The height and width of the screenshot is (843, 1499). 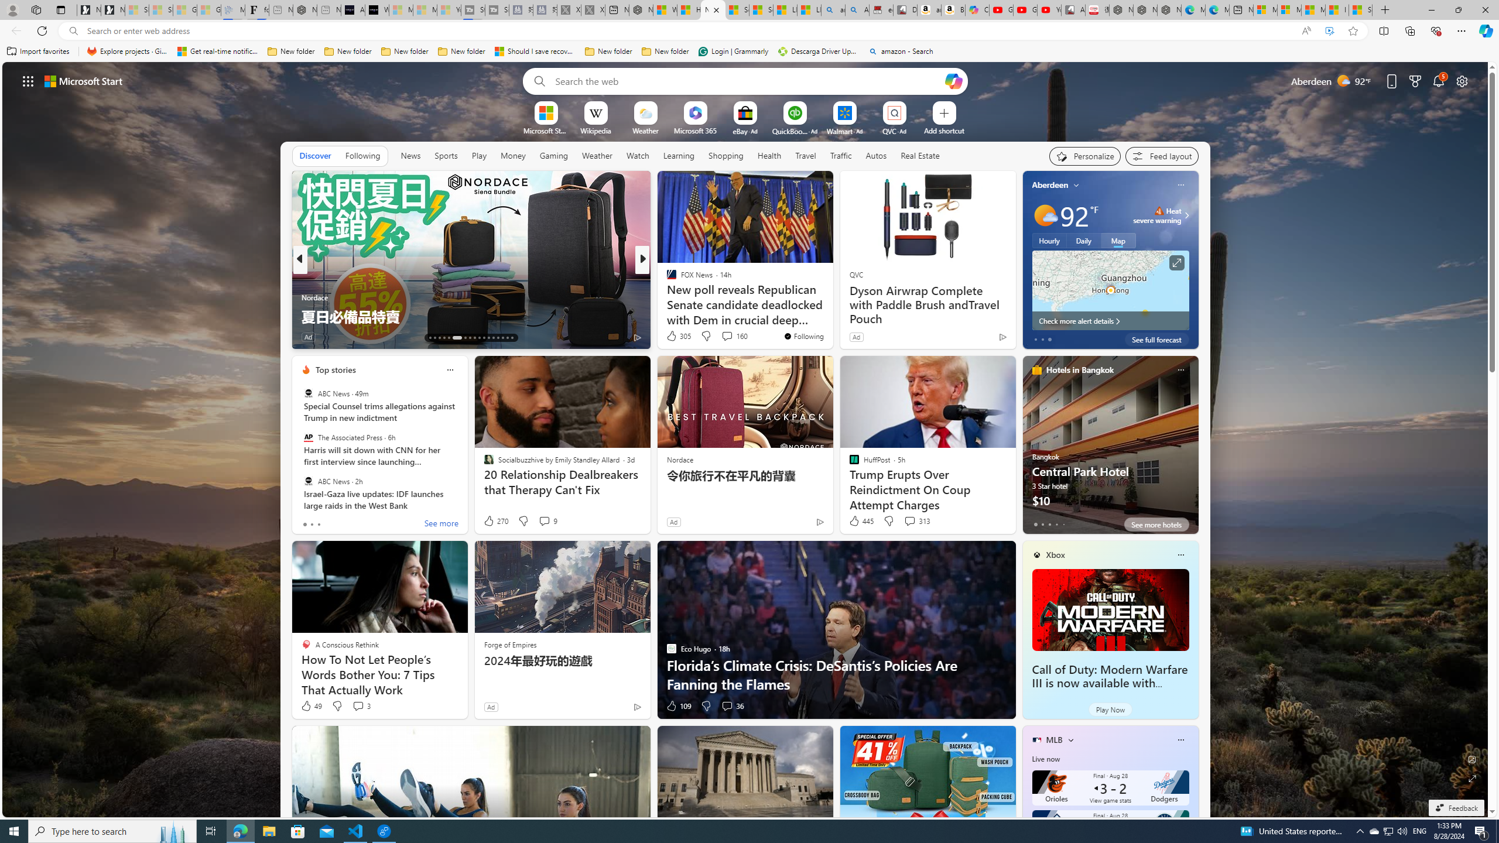 What do you see at coordinates (723, 337) in the screenshot?
I see `Start the conversation` at bounding box center [723, 337].